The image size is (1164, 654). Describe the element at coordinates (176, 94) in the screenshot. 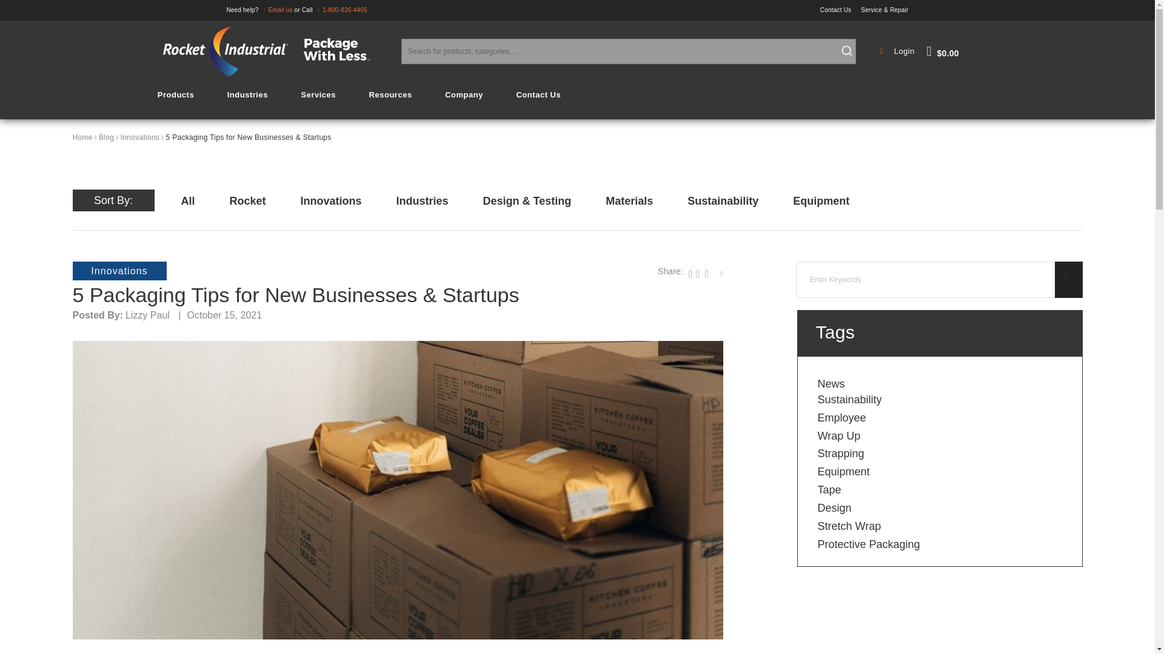

I see `Products` at that location.